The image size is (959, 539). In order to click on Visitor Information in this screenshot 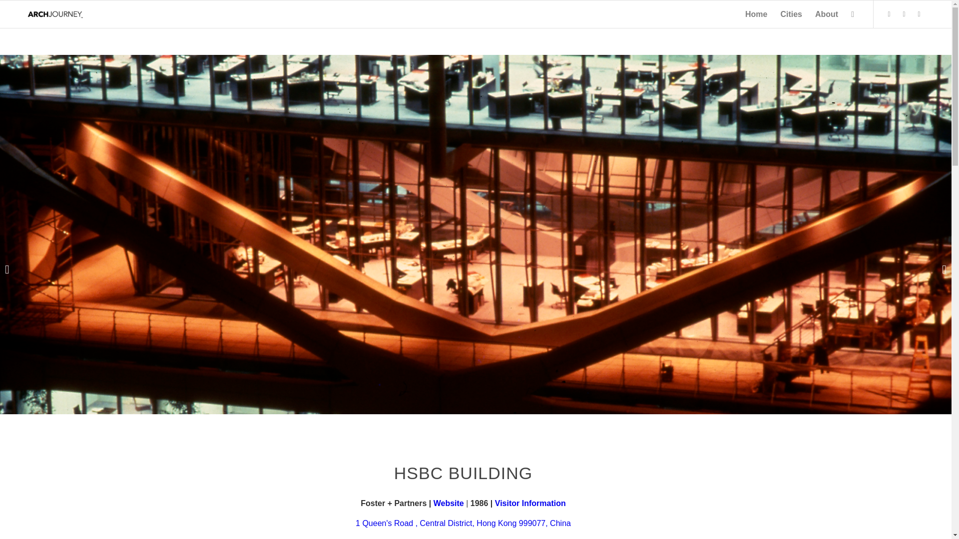, I will do `click(530, 503)`.